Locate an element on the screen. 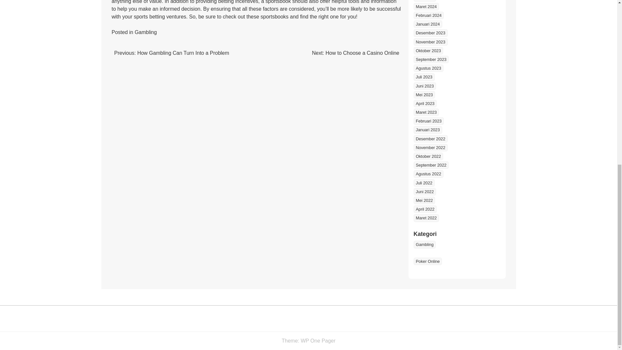 The height and width of the screenshot is (350, 622). Previous: How Gambling Can Turn Into a Problem is located at coordinates (171, 53).